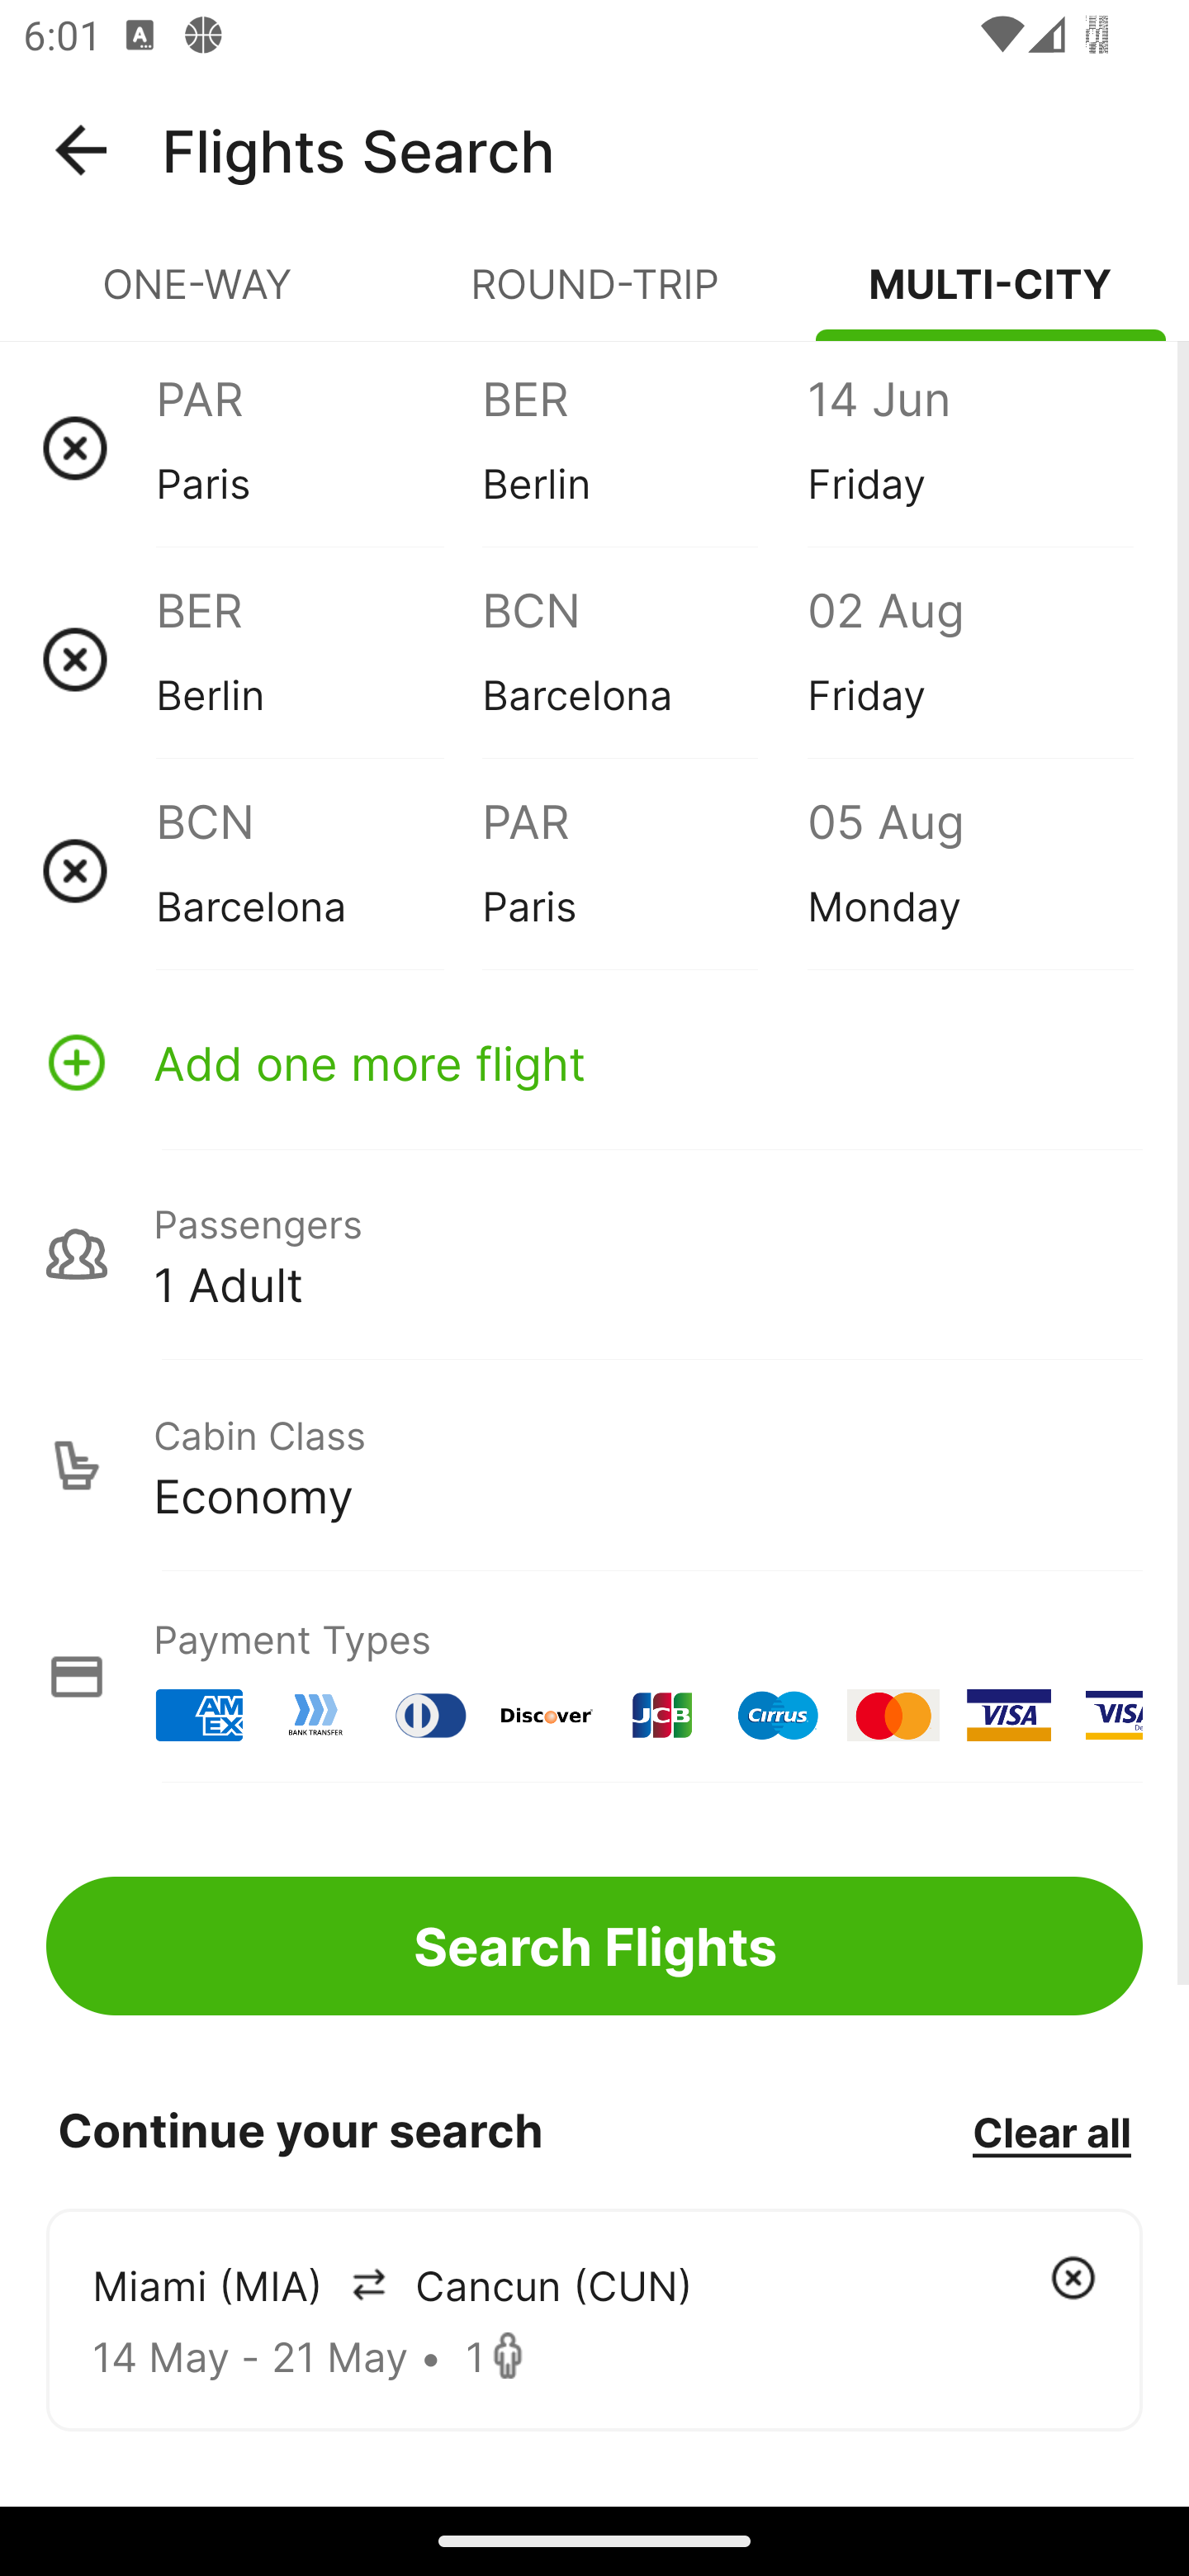 The image size is (1189, 2576). Describe the element at coordinates (969, 870) in the screenshot. I see `05 Aug Monday` at that location.